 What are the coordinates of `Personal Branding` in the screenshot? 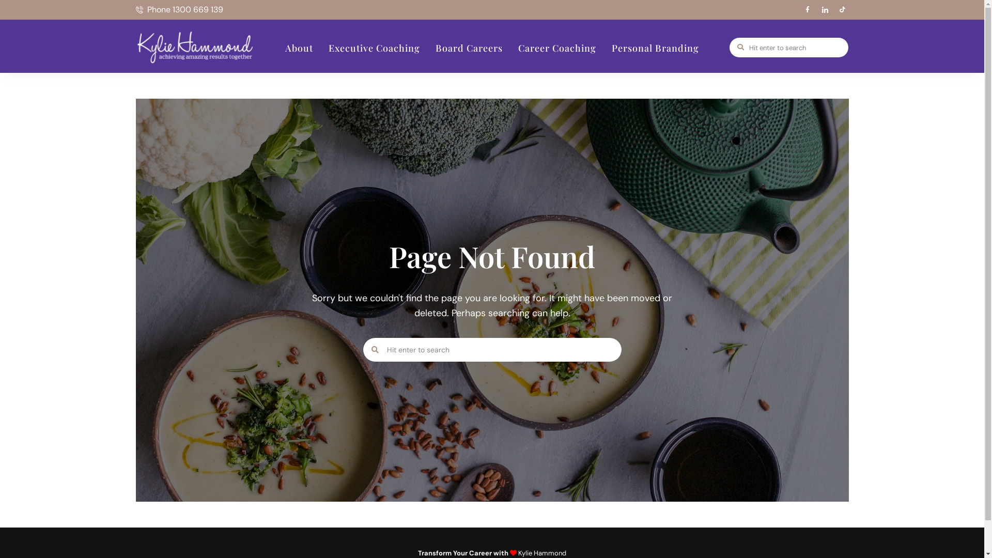 It's located at (655, 48).